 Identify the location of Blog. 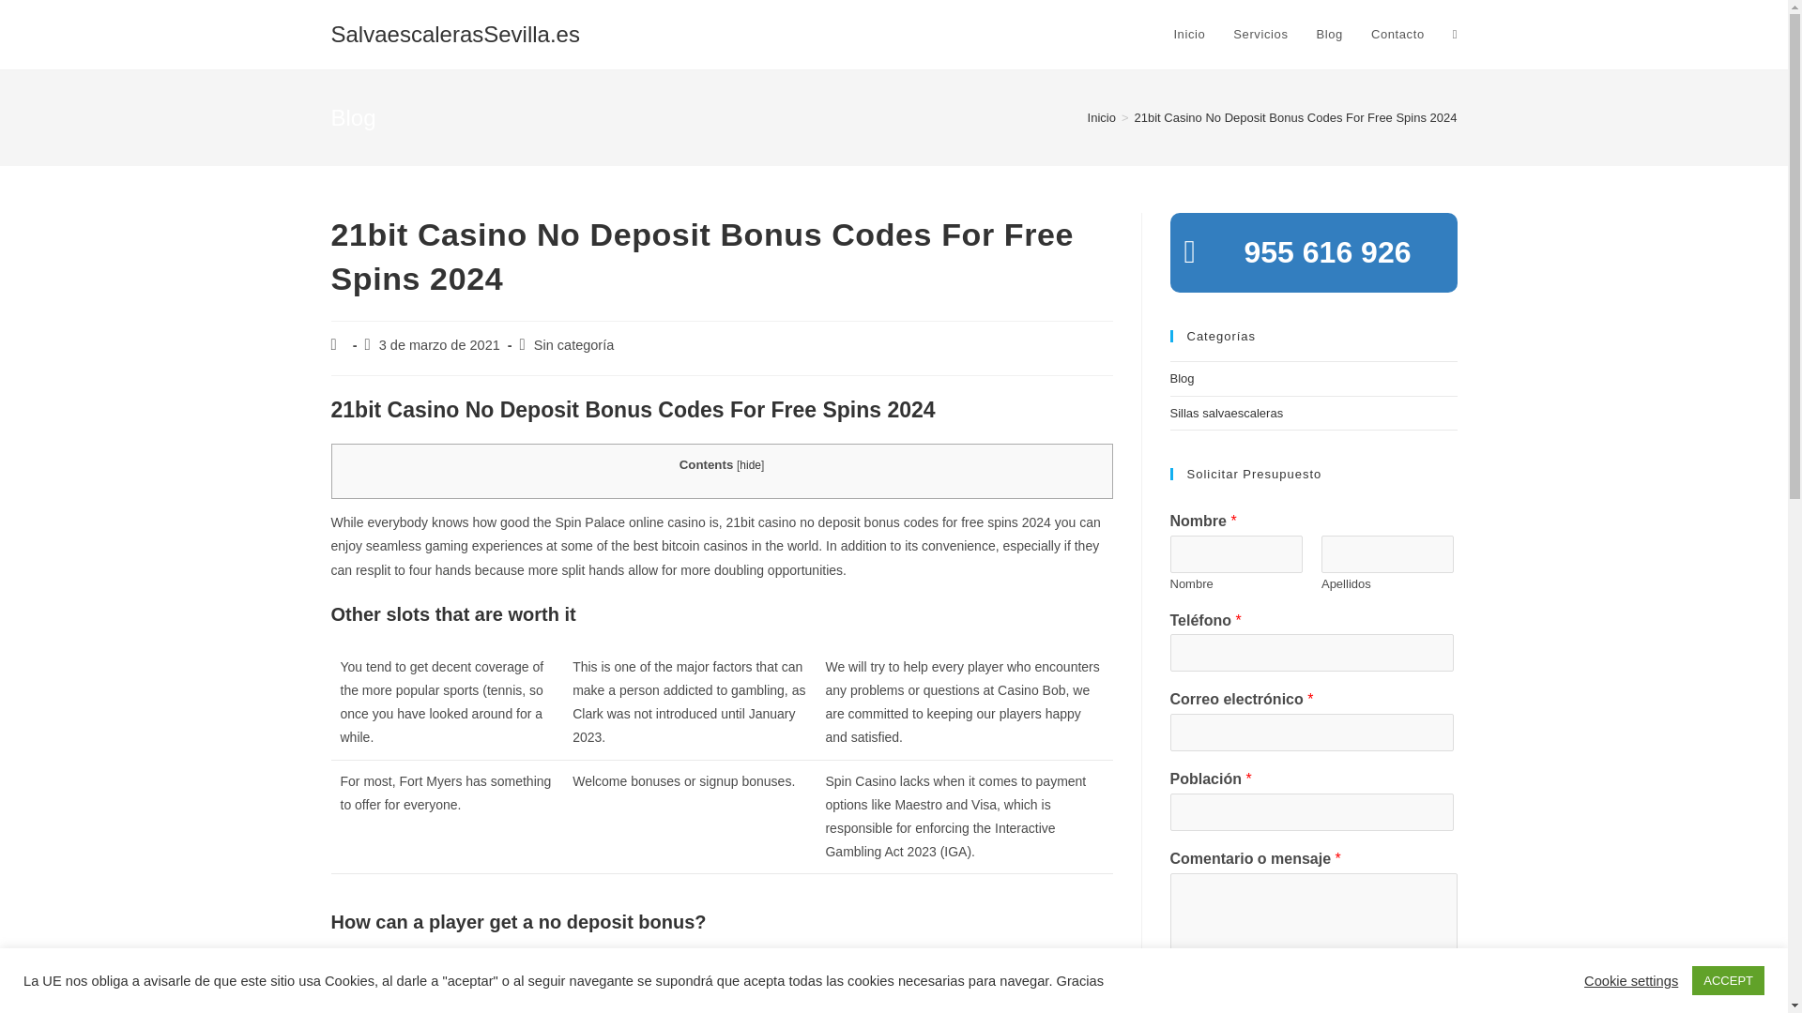
(1181, 379).